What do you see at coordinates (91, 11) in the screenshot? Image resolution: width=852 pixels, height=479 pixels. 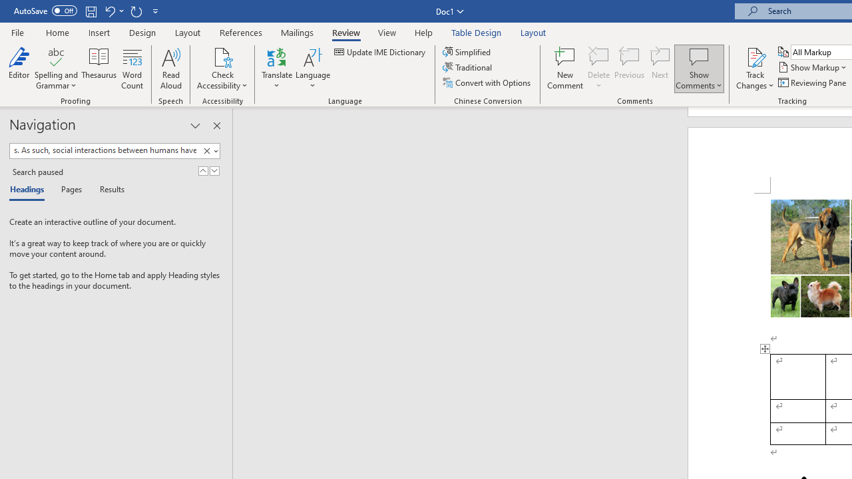 I see `Save` at bounding box center [91, 11].